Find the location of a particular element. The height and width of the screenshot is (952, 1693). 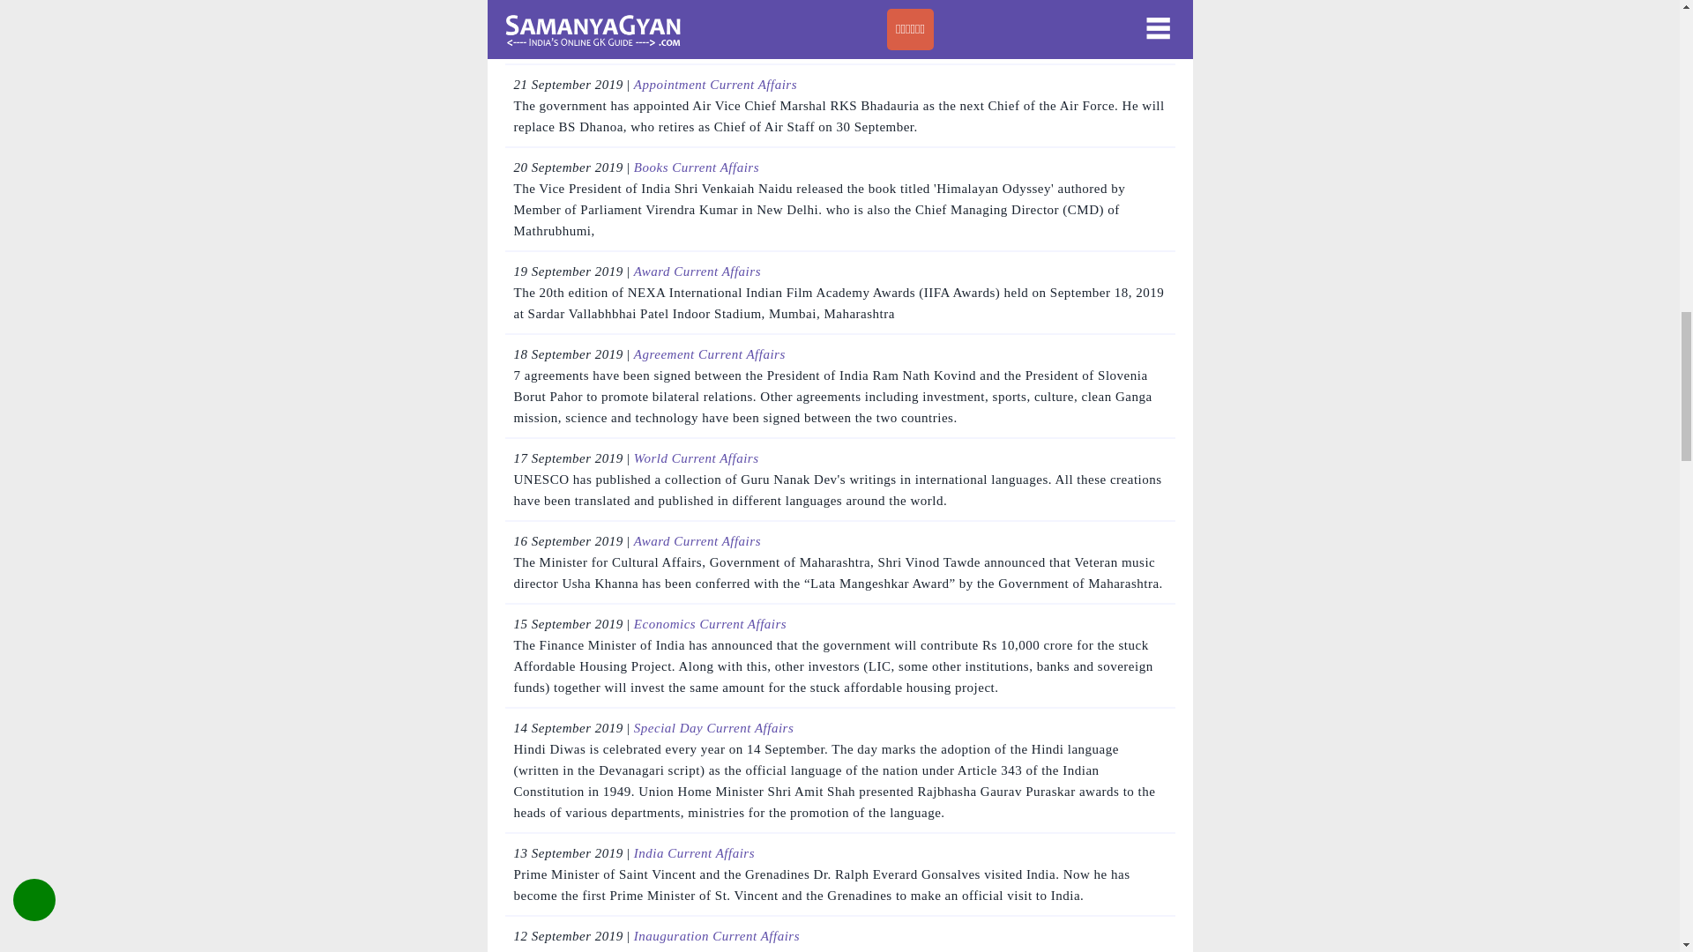

India Current Affairs is located at coordinates (694, 853).